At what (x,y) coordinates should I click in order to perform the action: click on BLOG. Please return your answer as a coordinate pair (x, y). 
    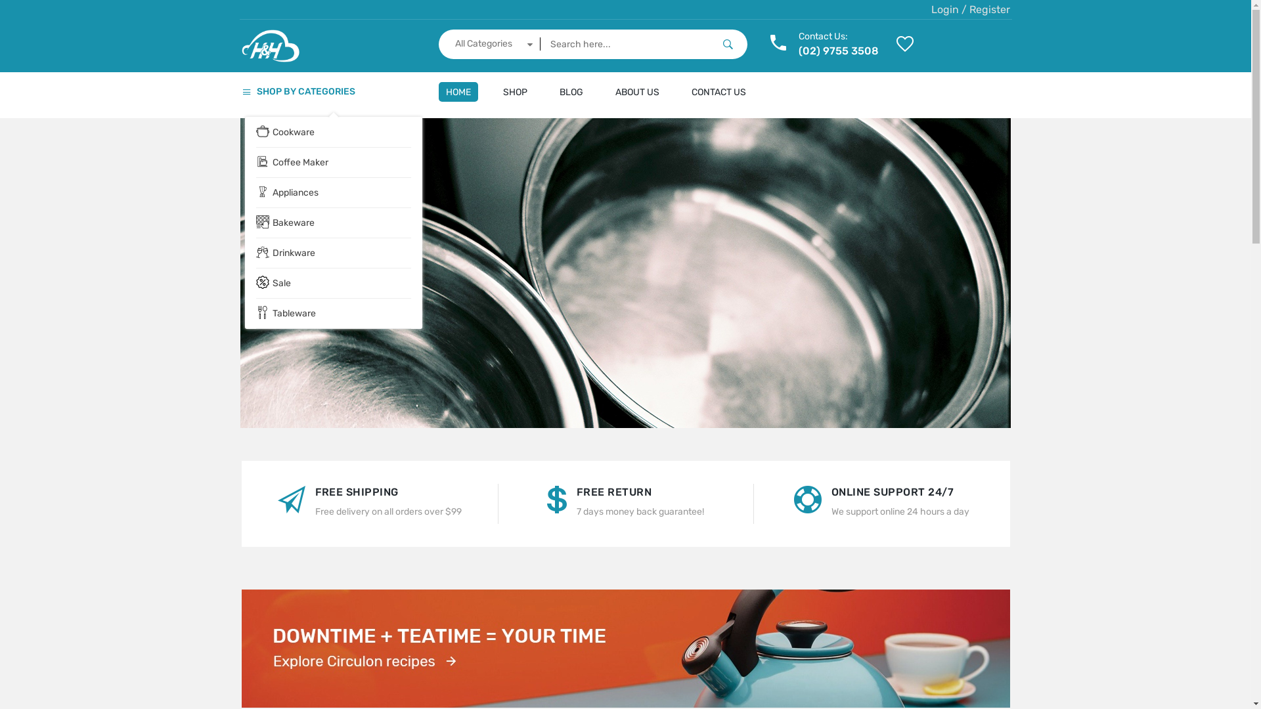
    Looking at the image, I should click on (571, 92).